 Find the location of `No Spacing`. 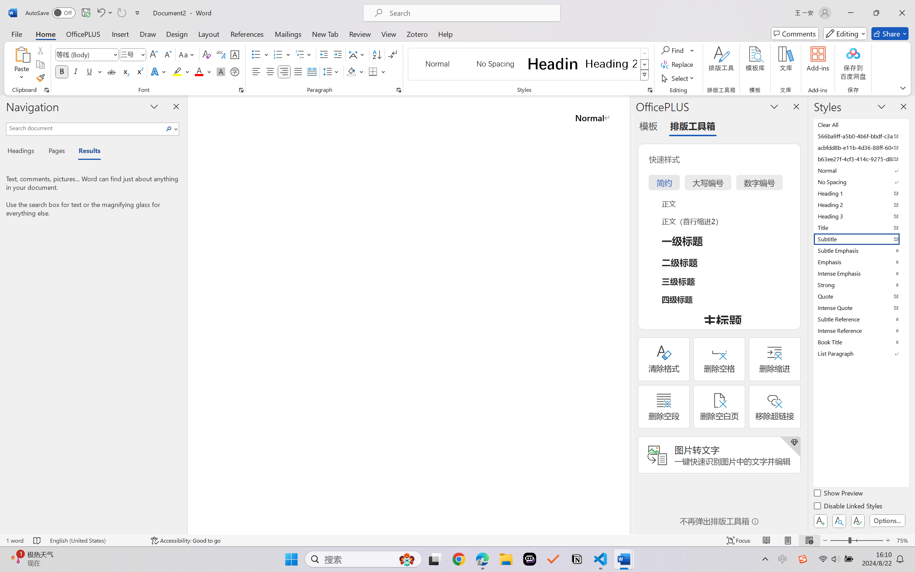

No Spacing is located at coordinates (861, 182).